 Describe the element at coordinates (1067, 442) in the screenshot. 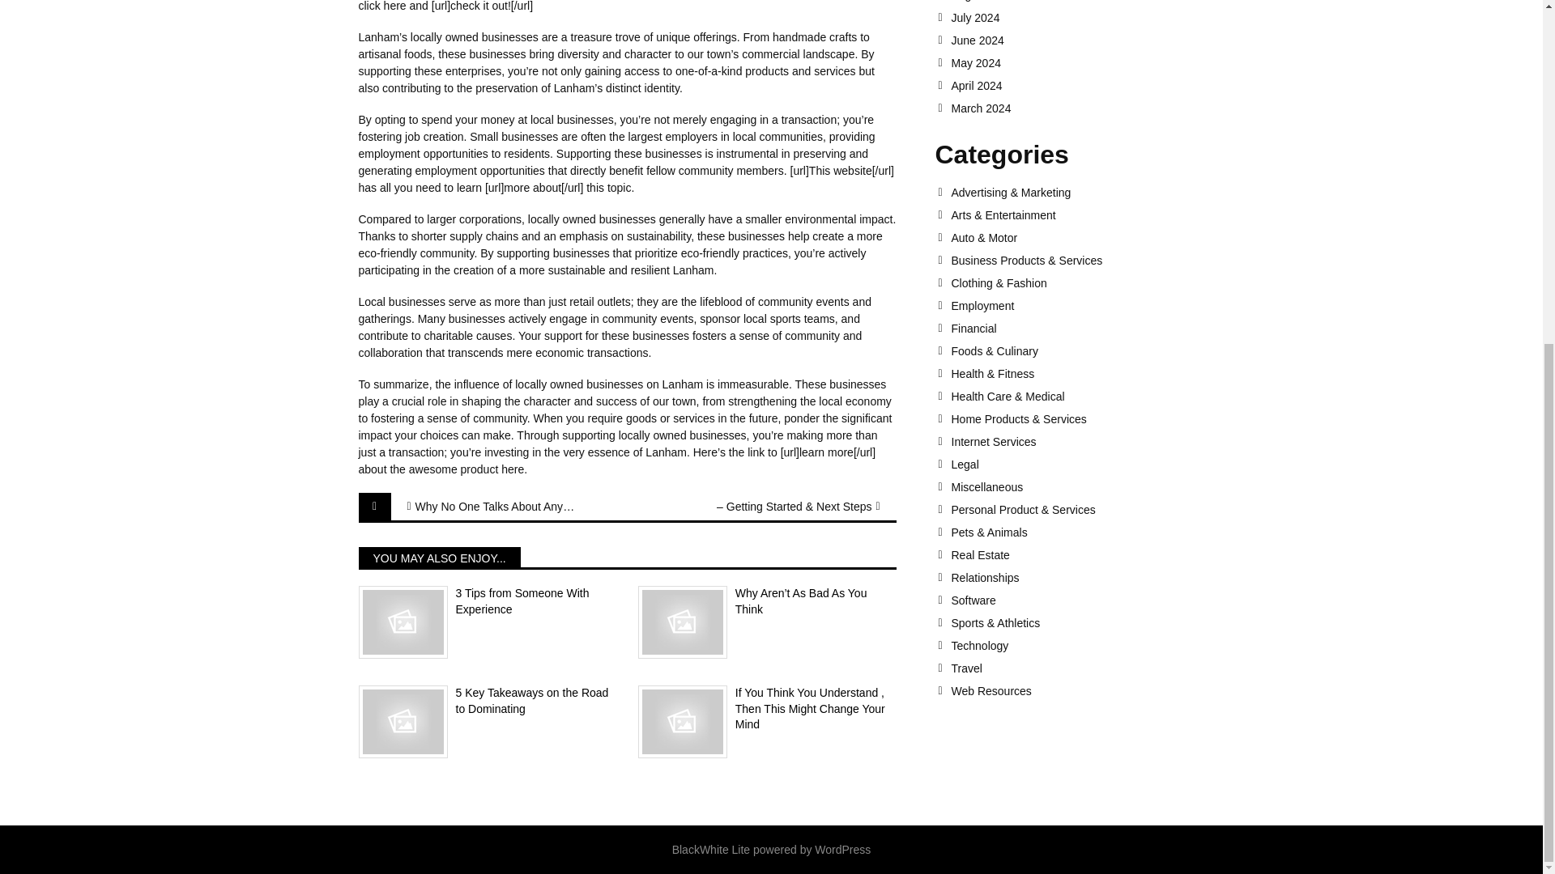

I see `Internet Services` at that location.